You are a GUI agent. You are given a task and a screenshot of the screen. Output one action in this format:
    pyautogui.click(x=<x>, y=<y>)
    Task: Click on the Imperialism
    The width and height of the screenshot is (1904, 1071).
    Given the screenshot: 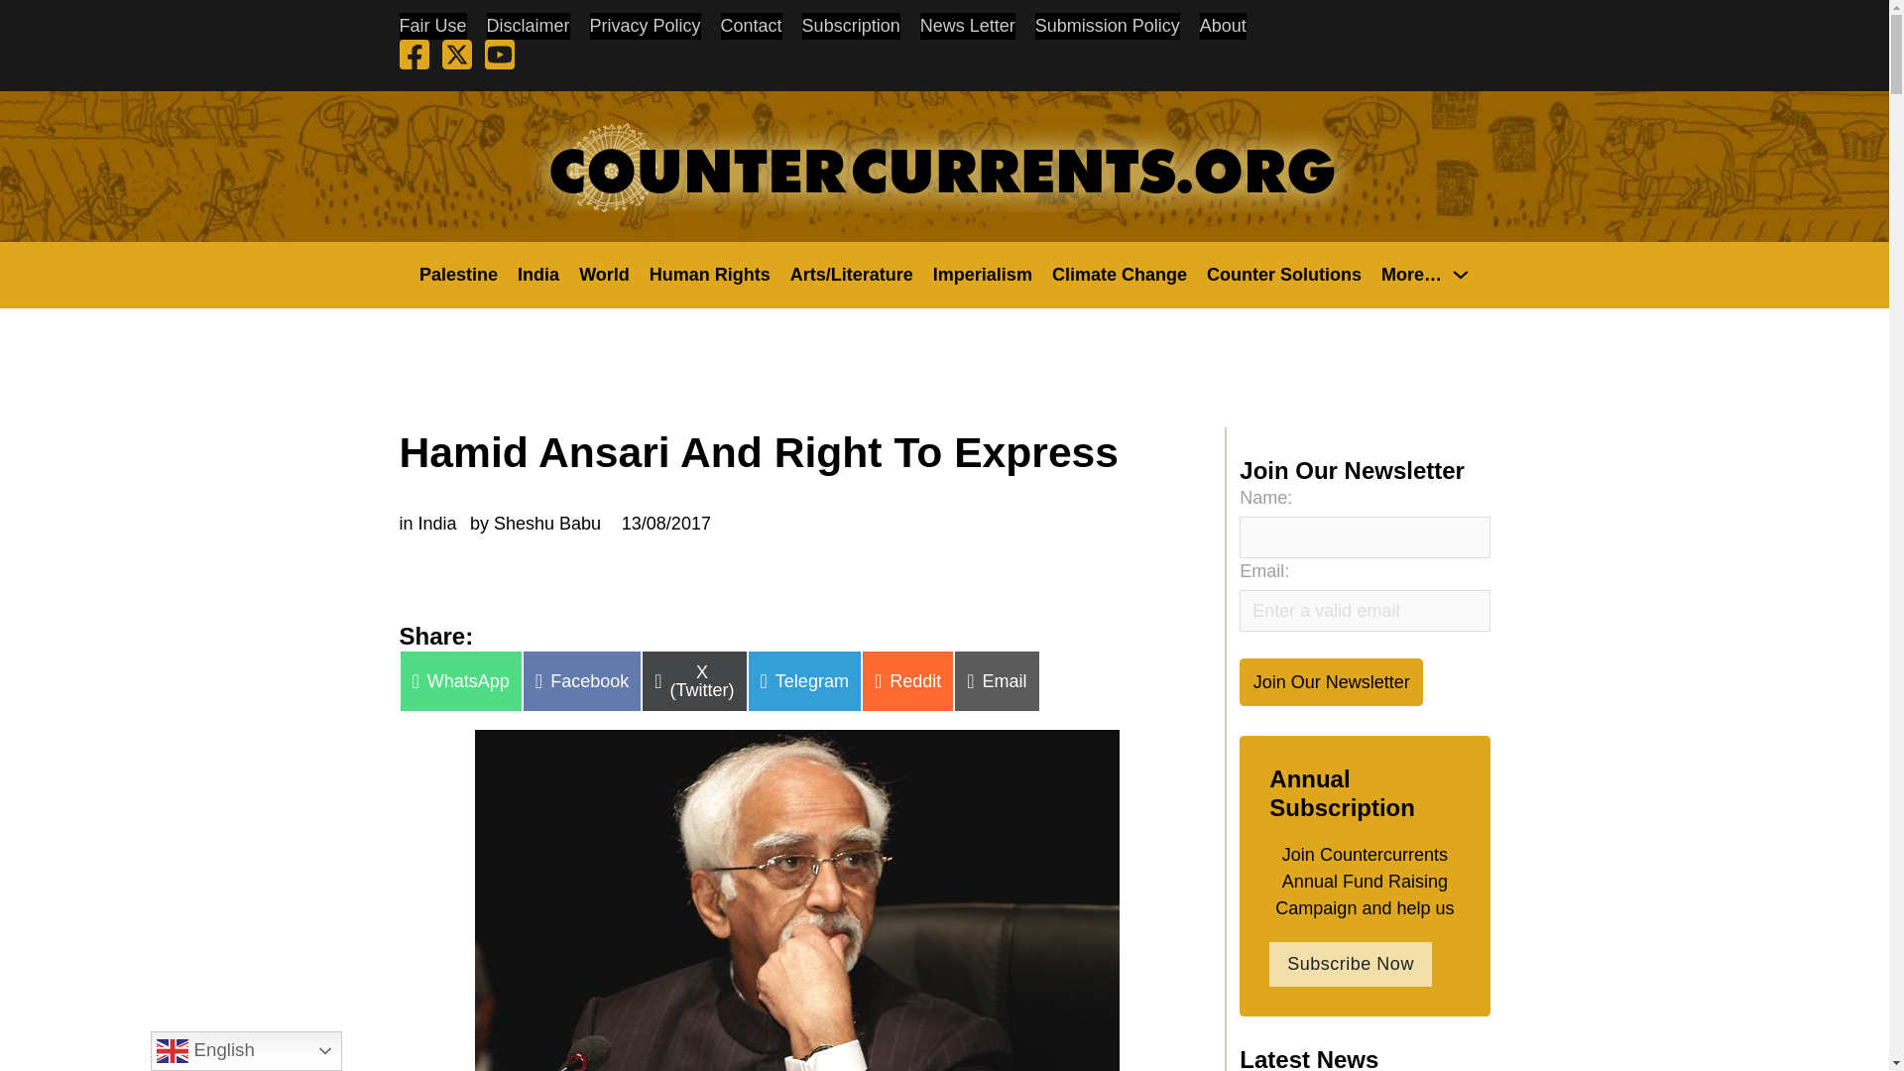 What is the action you would take?
    pyautogui.click(x=982, y=274)
    